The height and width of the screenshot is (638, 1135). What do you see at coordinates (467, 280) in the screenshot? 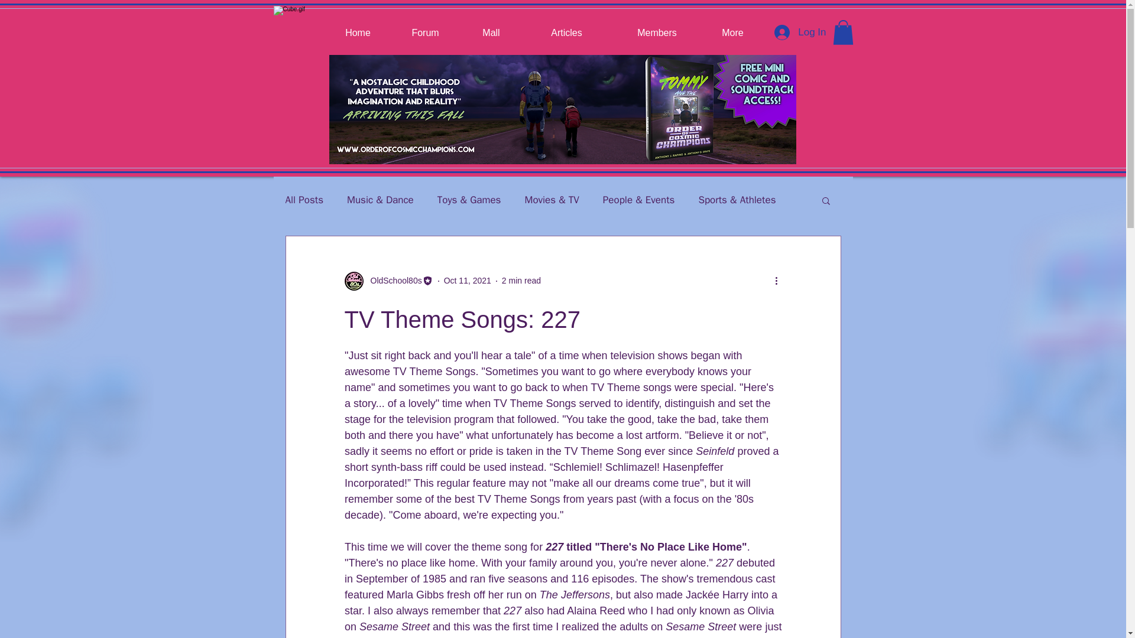
I see `Oct 11, 2021` at bounding box center [467, 280].